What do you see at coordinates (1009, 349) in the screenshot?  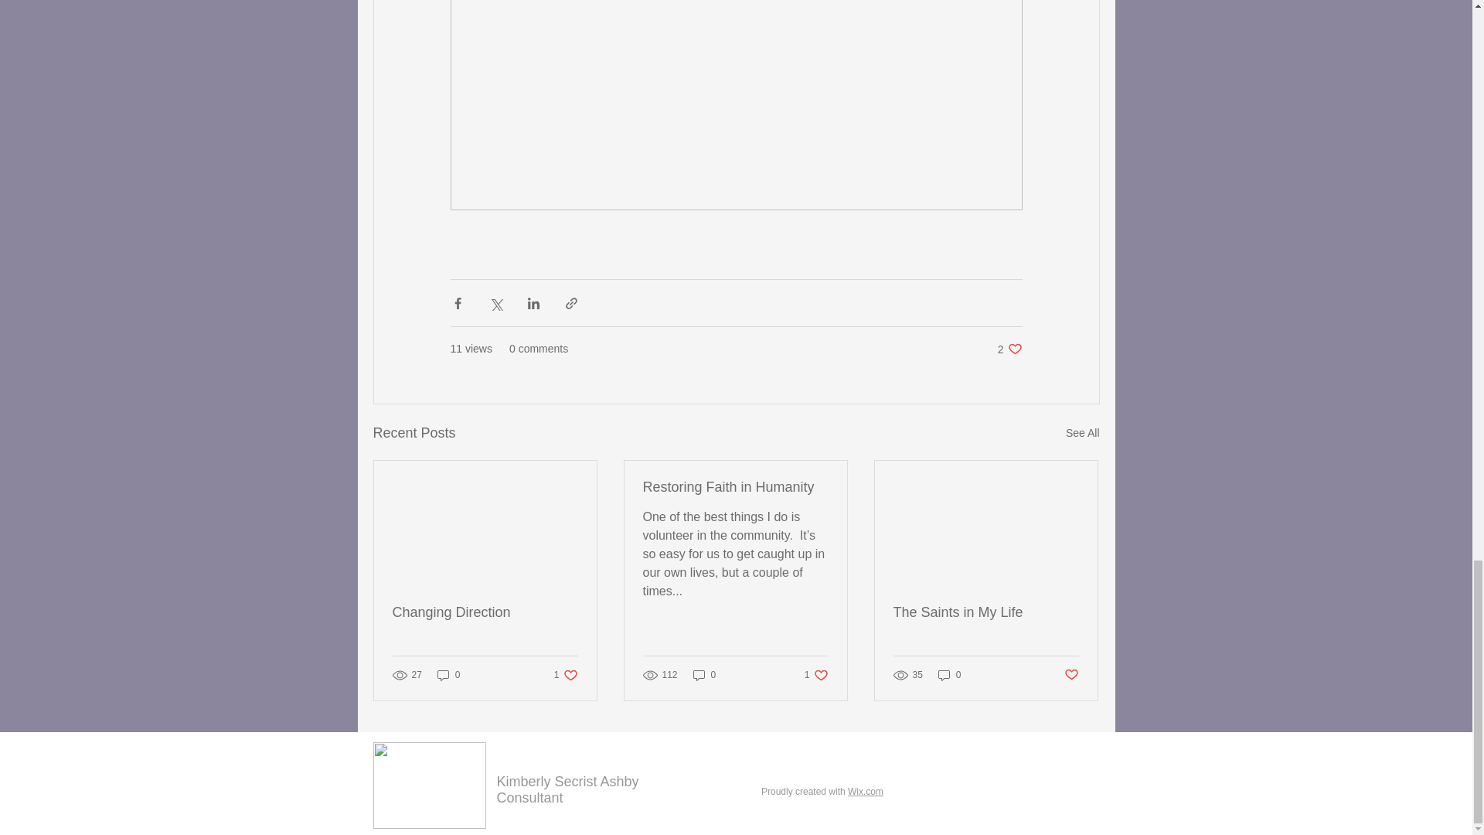 I see `0` at bounding box center [1009, 349].